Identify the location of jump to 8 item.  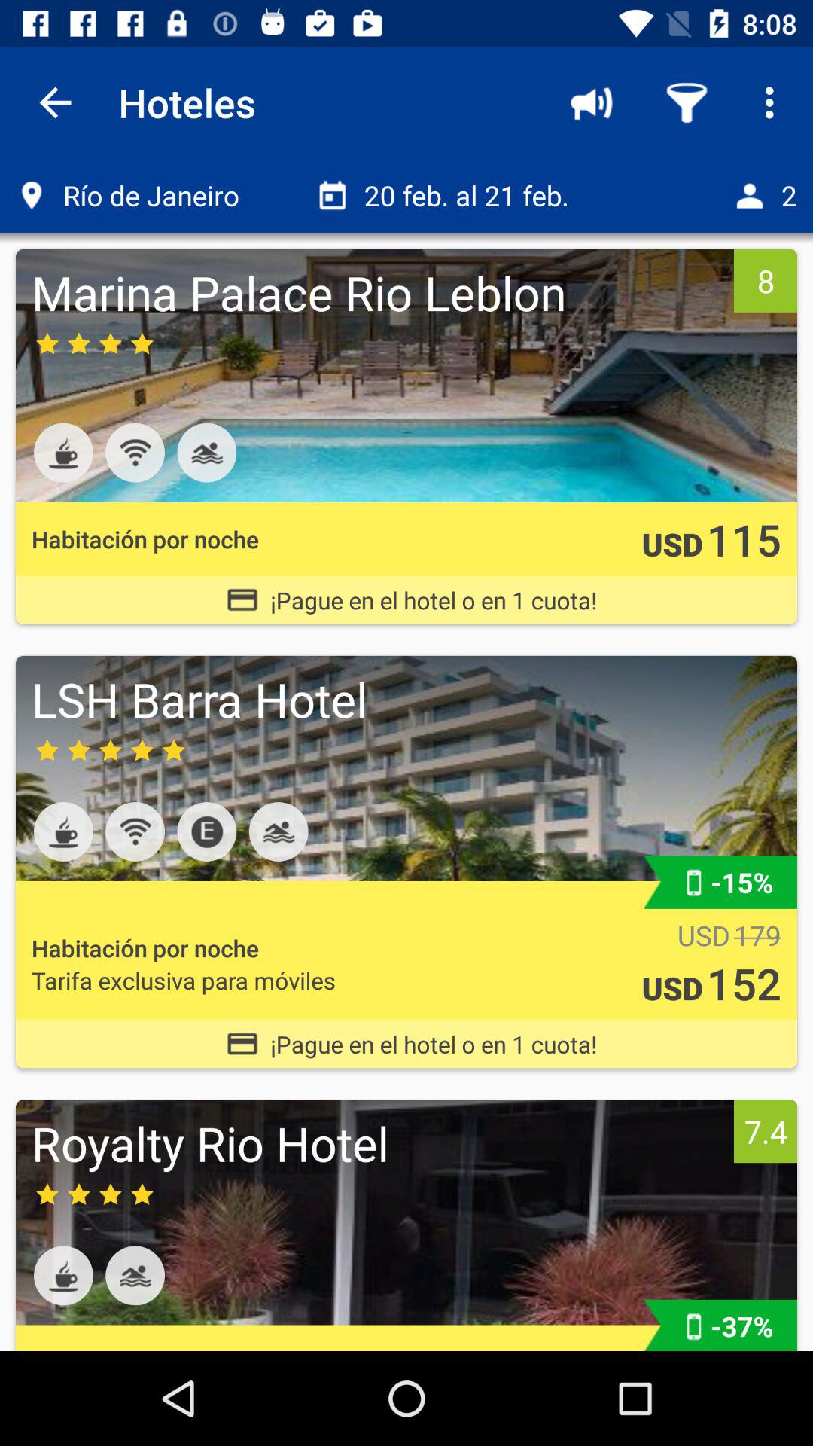
(765, 280).